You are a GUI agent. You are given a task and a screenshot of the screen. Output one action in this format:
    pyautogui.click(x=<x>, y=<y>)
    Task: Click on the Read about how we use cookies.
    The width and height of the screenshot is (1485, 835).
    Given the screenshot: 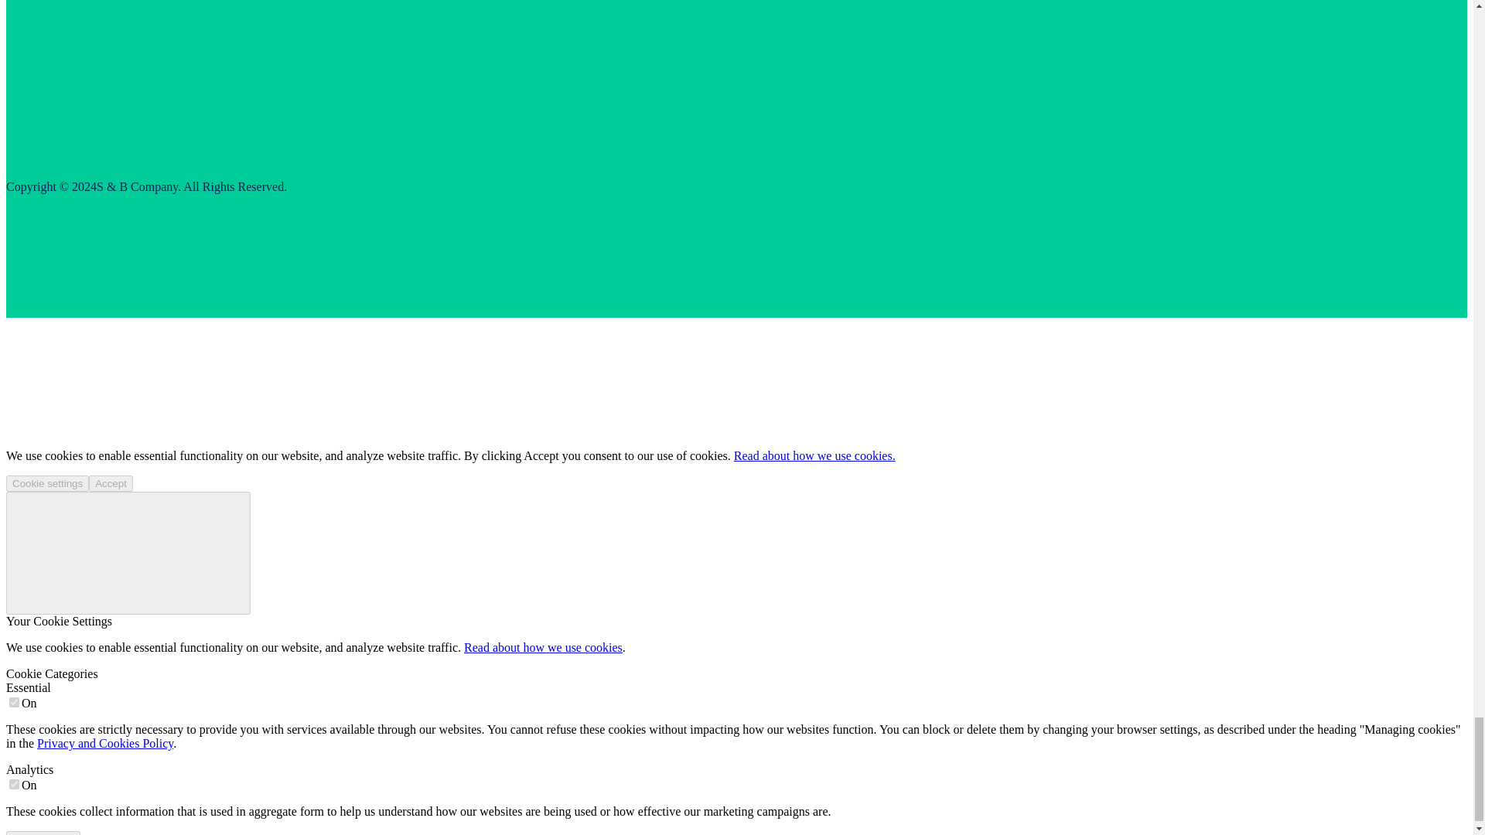 What is the action you would take?
    pyautogui.click(x=814, y=456)
    